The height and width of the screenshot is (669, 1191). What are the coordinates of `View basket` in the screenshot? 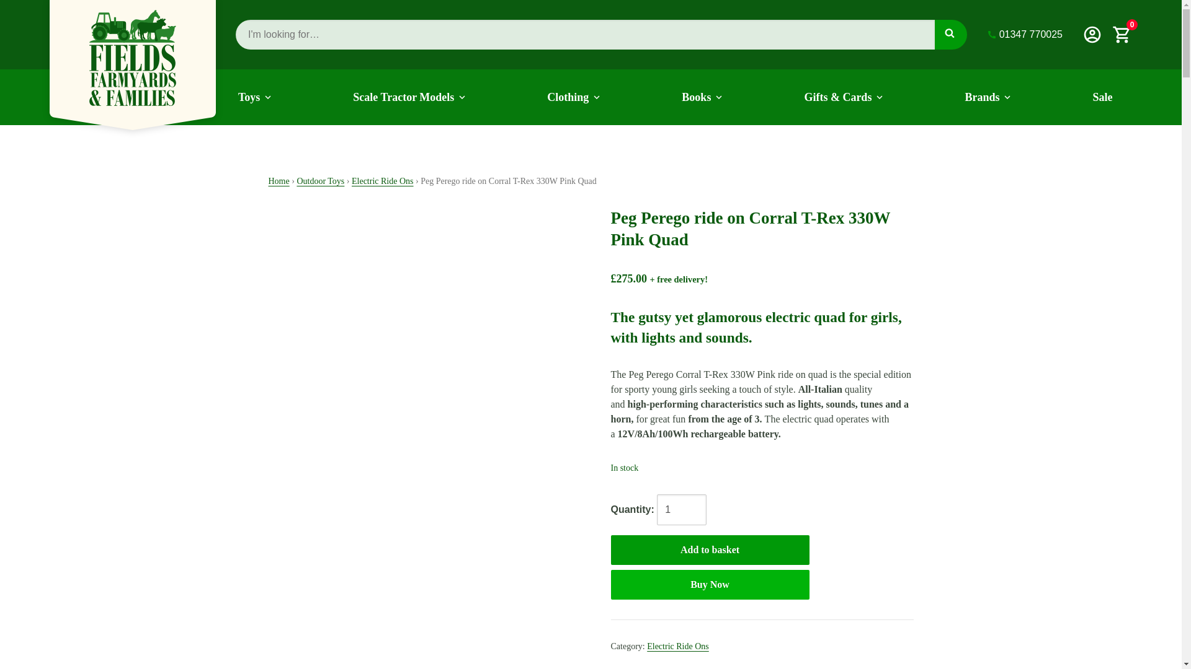 It's located at (1122, 35).